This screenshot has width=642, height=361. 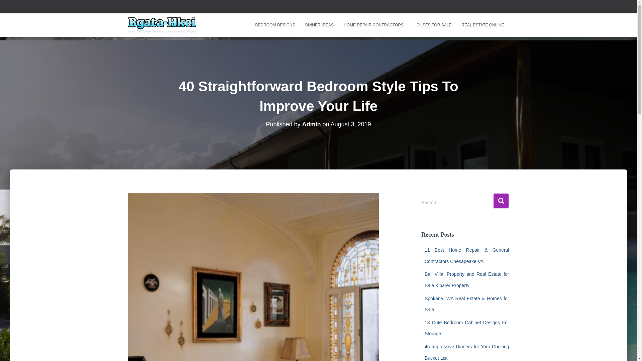 What do you see at coordinates (501, 201) in the screenshot?
I see `Search` at bounding box center [501, 201].